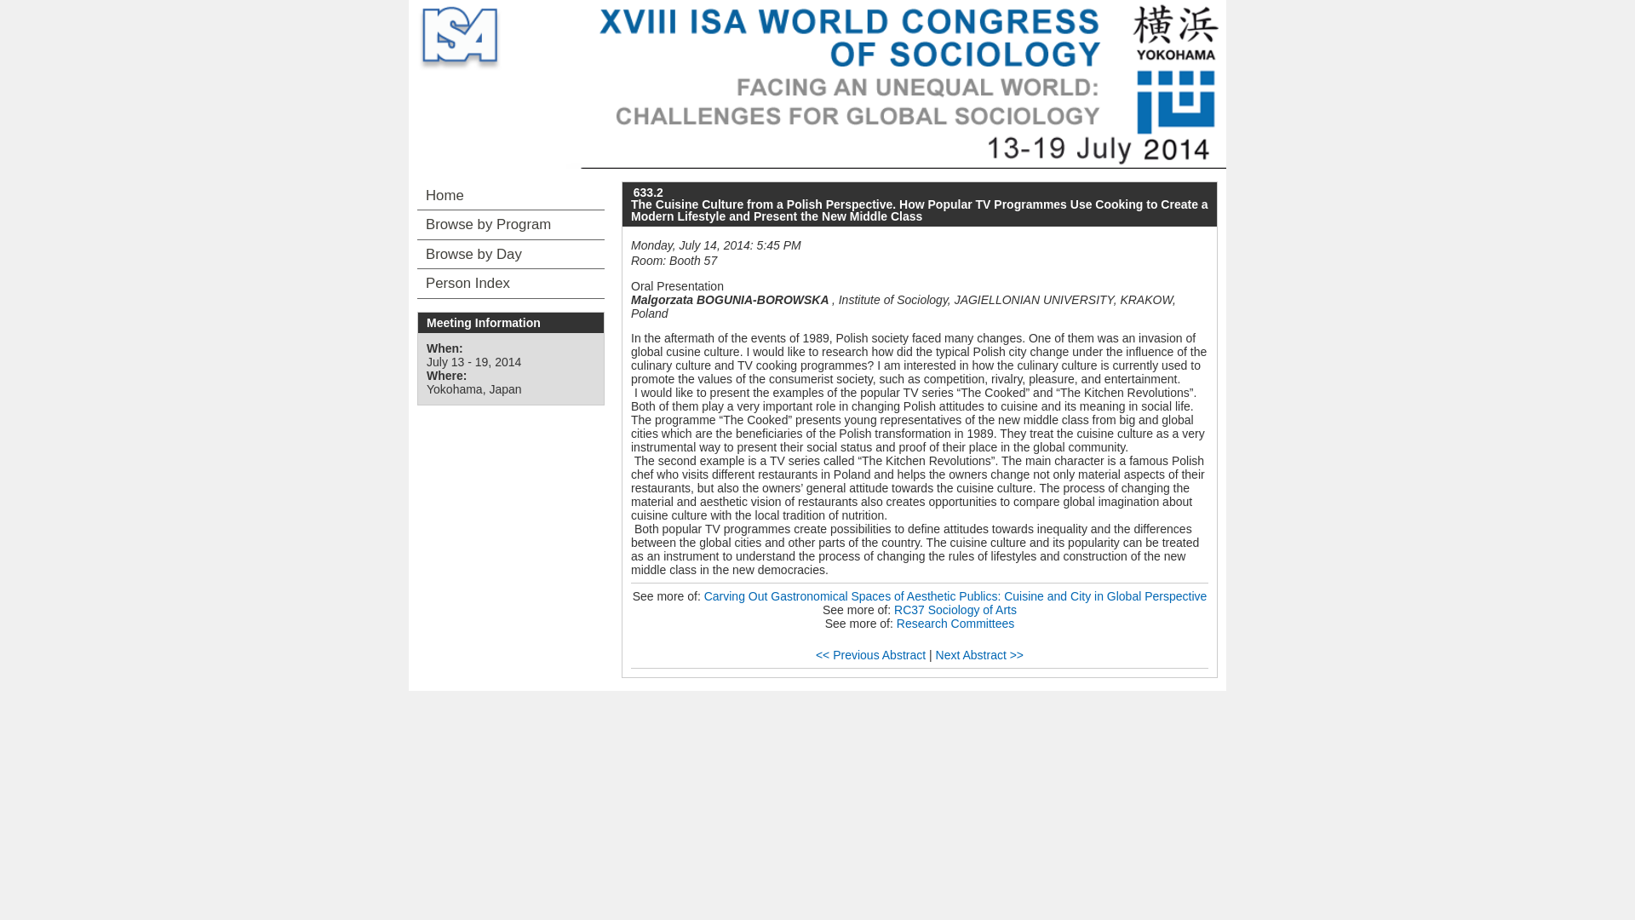 This screenshot has width=1635, height=920. Describe the element at coordinates (955, 610) in the screenshot. I see `RC37 Sociology of Arts` at that location.